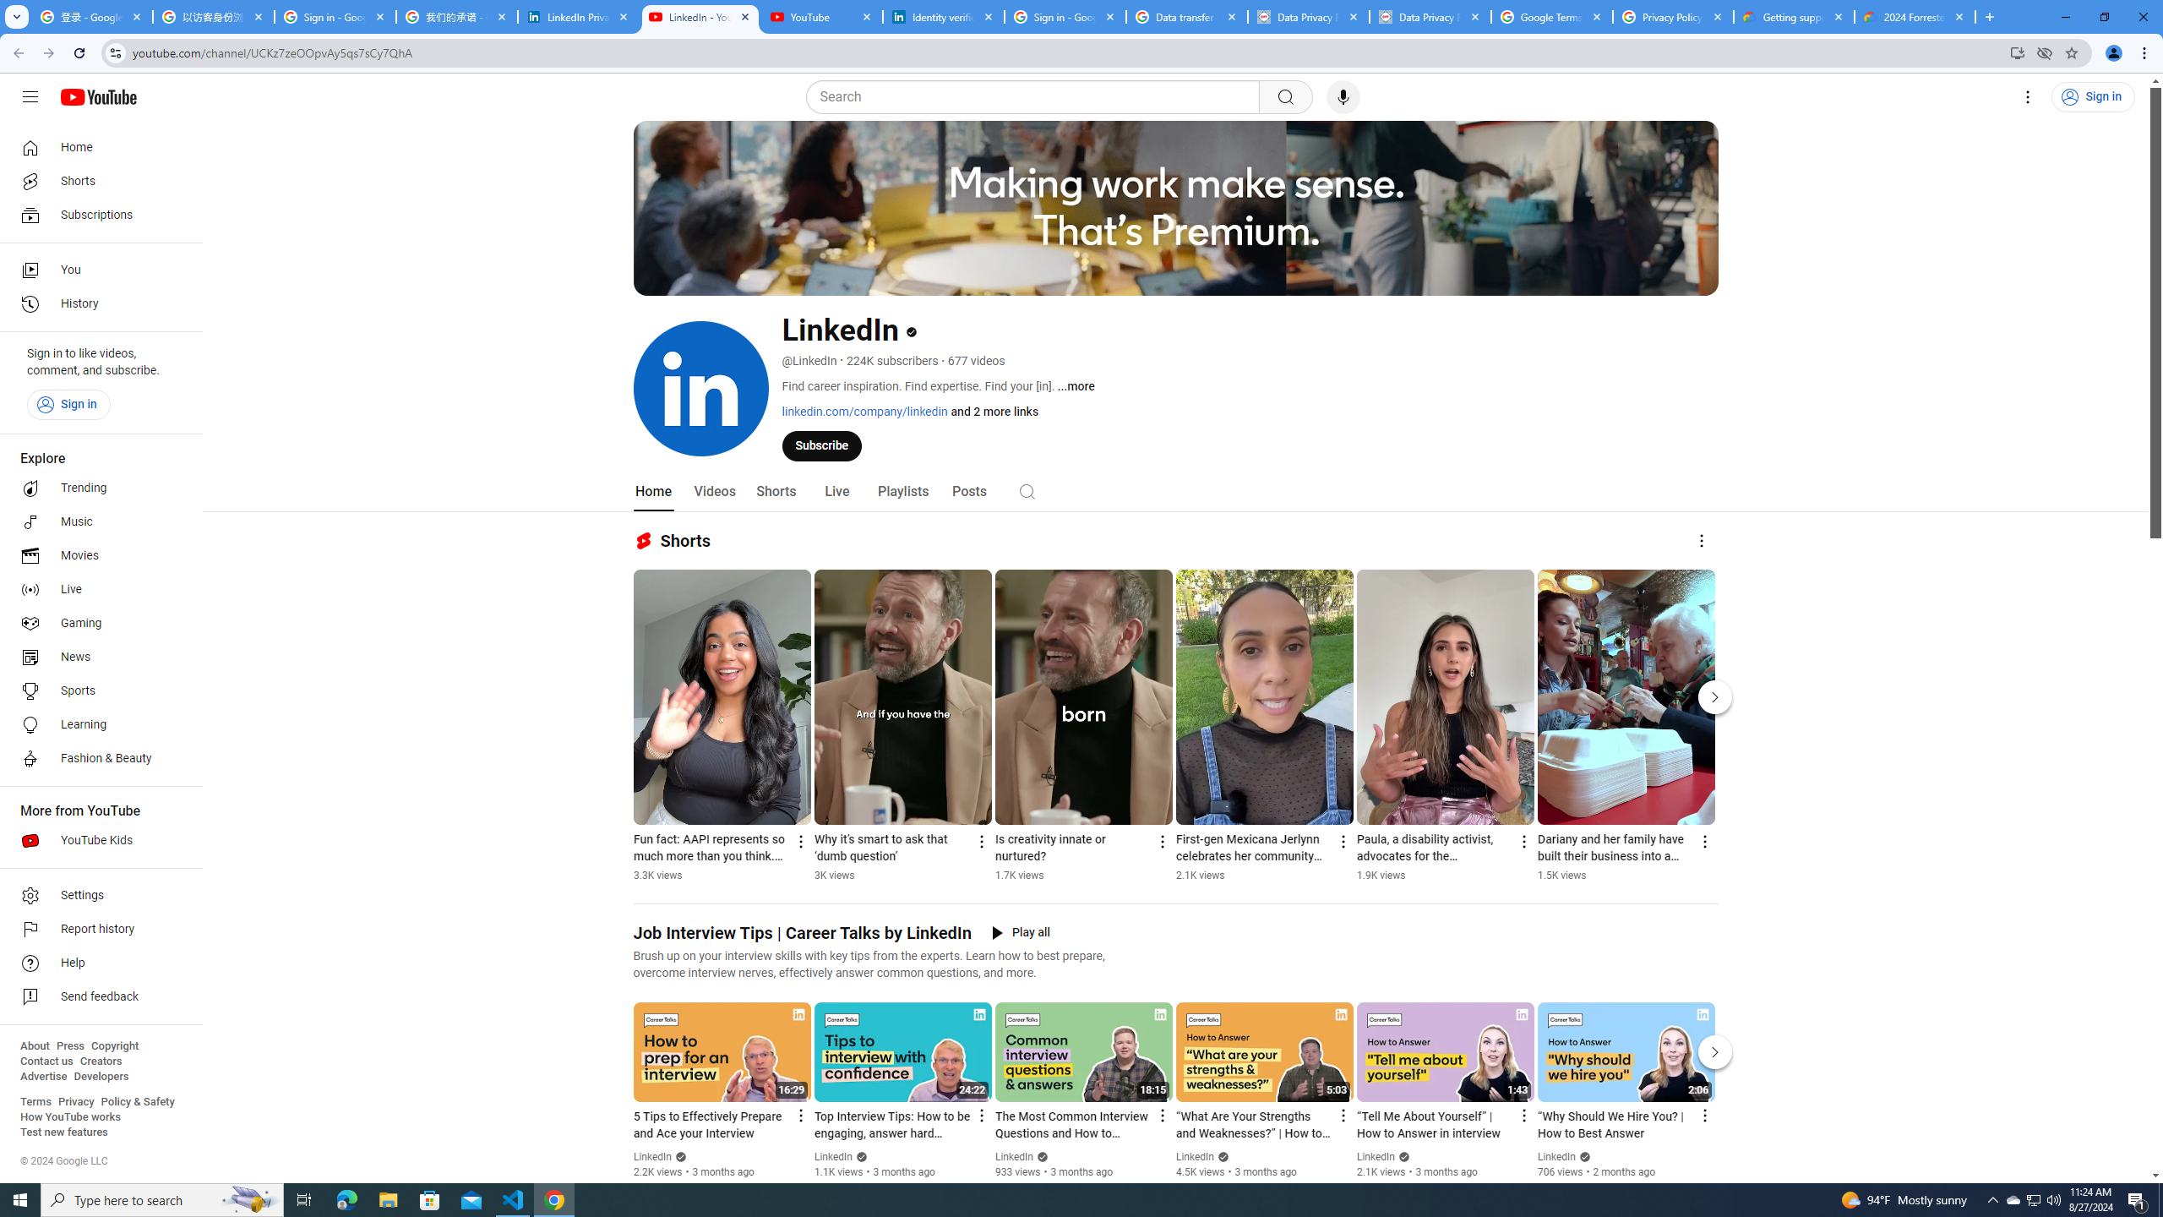  I want to click on Data Privacy Framework, so click(1430, 17).